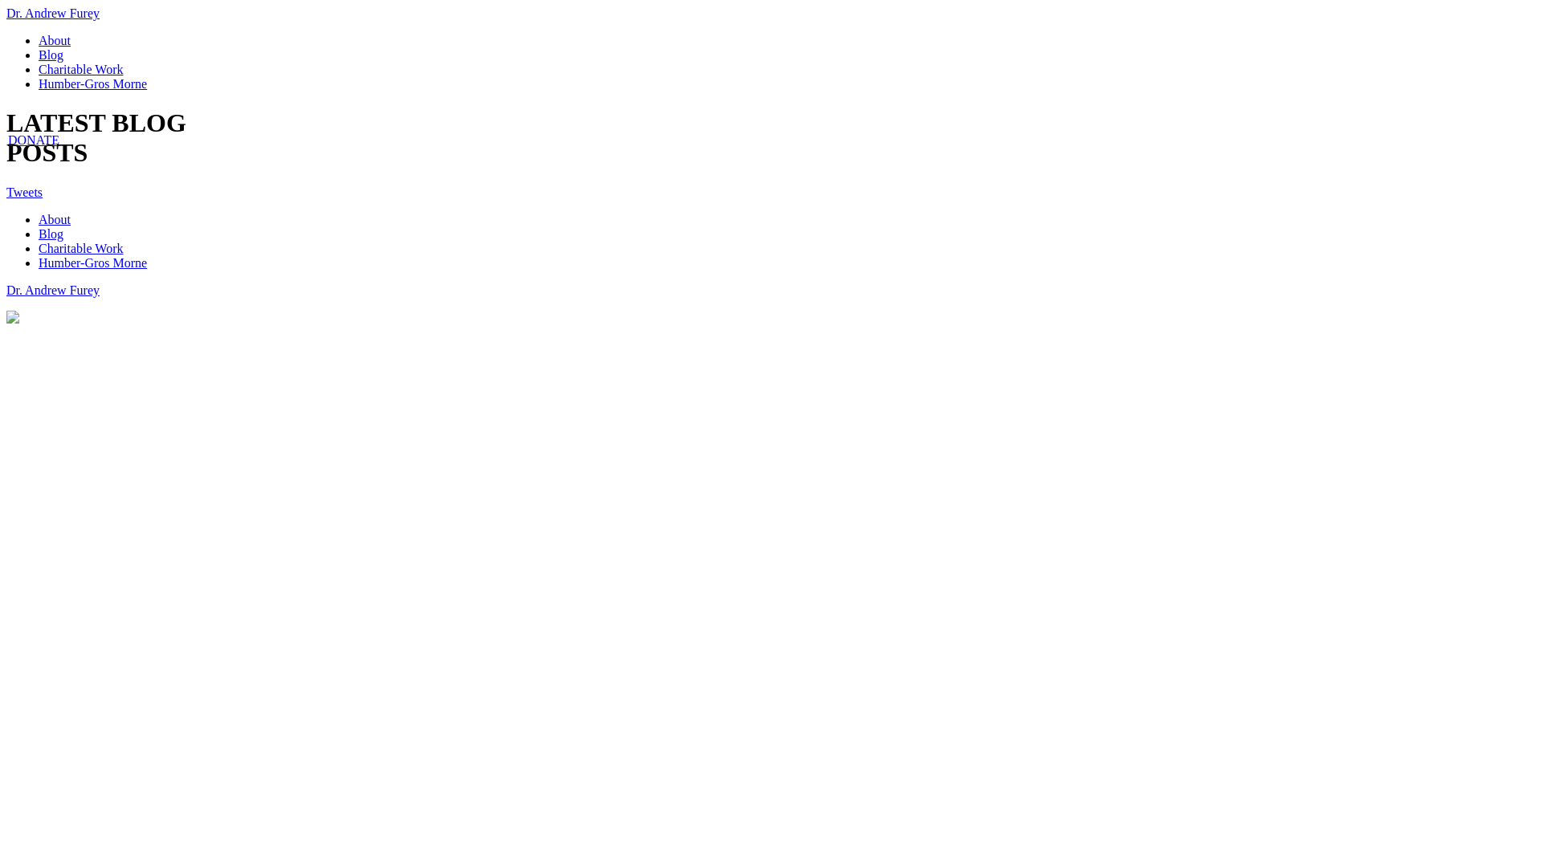  I want to click on Dr. Andrew Furey, so click(53, 291).